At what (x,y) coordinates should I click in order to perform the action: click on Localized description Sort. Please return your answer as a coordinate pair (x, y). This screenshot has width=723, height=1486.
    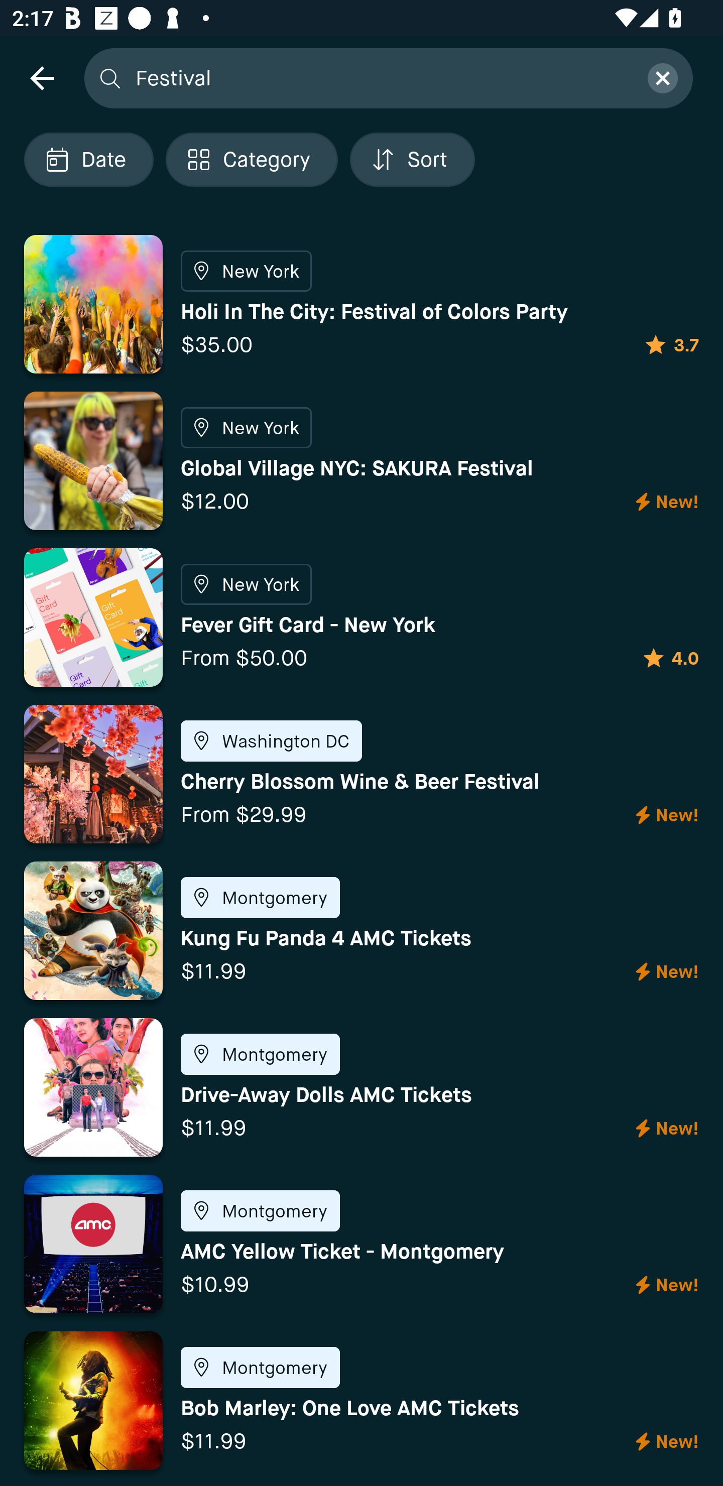
    Looking at the image, I should click on (412, 160).